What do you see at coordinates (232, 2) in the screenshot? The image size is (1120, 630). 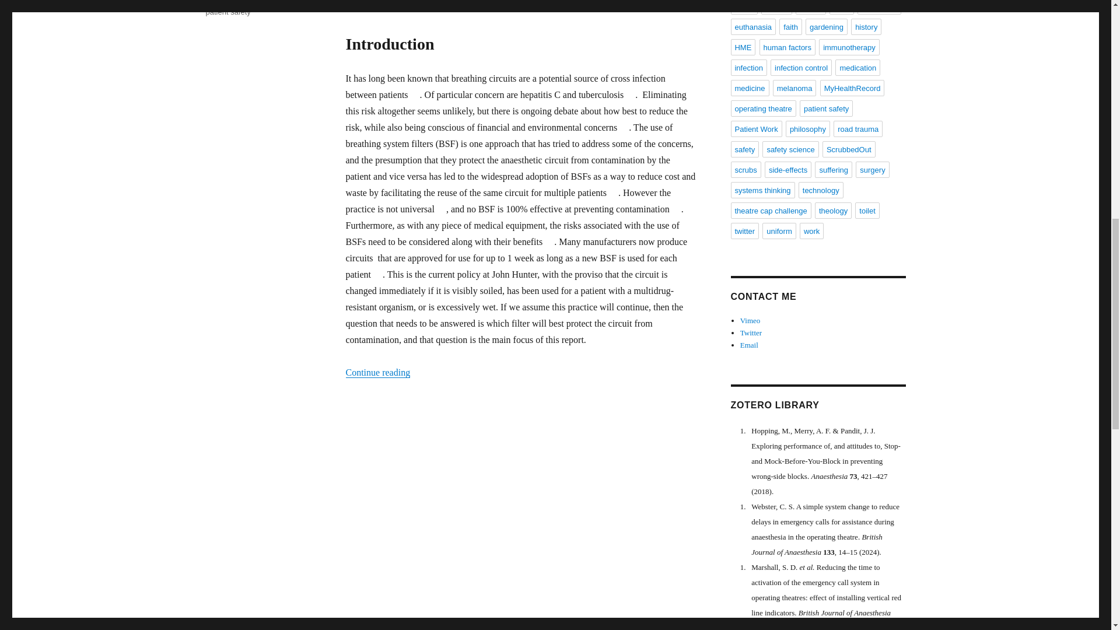 I see `HME` at bounding box center [232, 2].